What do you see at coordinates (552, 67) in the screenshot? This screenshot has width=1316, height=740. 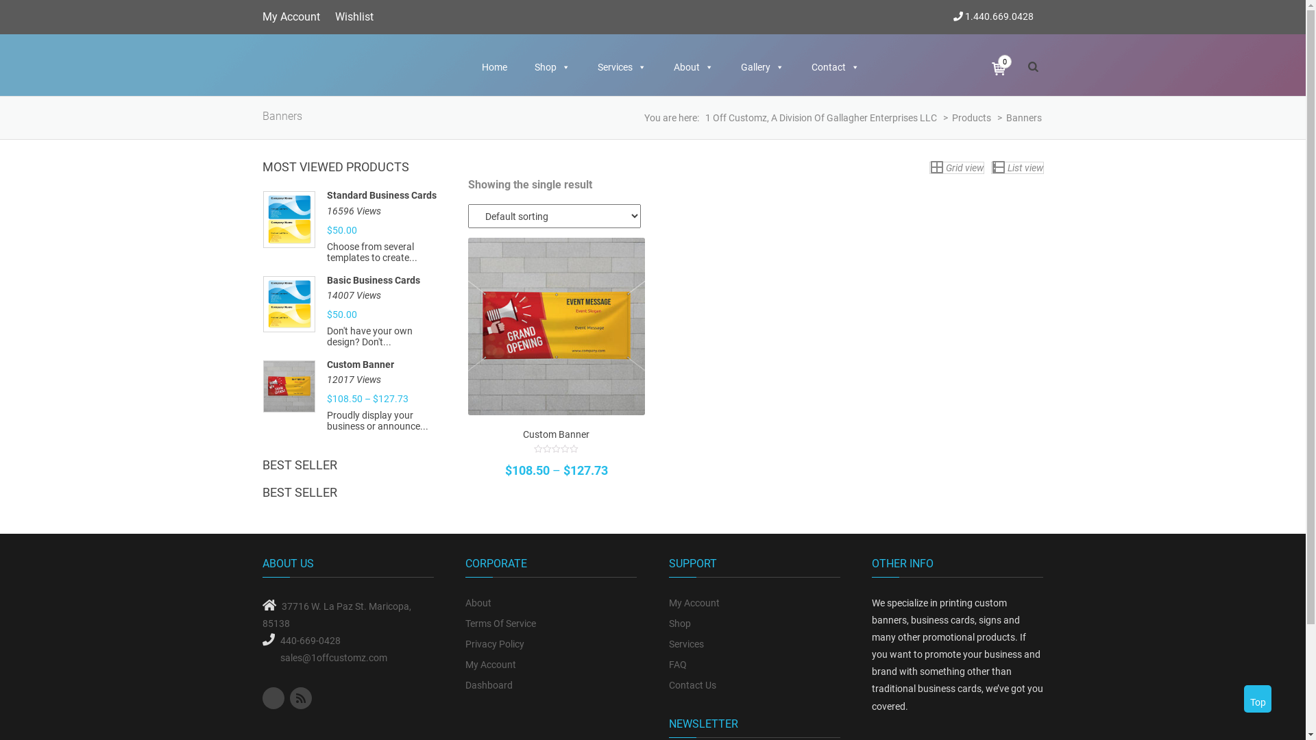 I see `Shop` at bounding box center [552, 67].